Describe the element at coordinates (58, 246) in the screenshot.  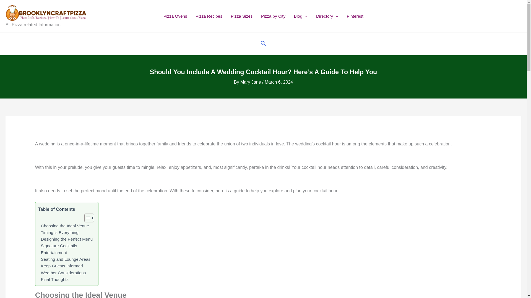
I see `Signature Cocktails` at that location.